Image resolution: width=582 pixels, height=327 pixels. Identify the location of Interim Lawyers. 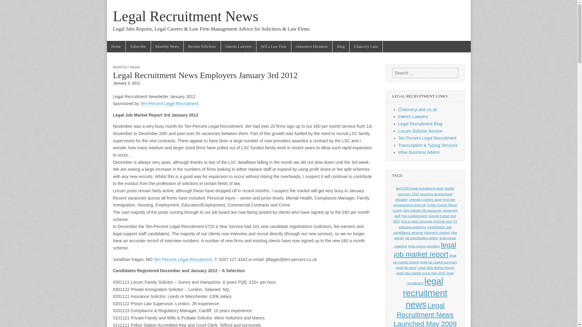
(413, 116).